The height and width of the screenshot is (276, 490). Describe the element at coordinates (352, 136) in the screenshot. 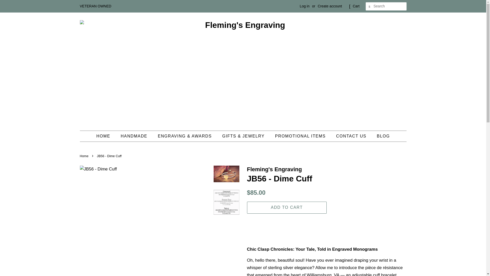

I see `CONTACT US` at that location.